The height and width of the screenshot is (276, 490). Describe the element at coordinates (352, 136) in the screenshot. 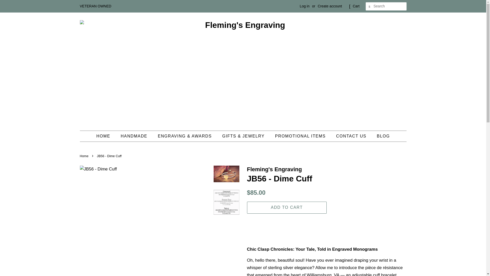

I see `CONTACT US` at that location.